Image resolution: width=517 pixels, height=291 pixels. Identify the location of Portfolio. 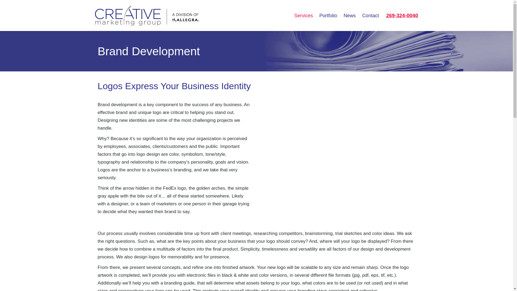
(328, 16).